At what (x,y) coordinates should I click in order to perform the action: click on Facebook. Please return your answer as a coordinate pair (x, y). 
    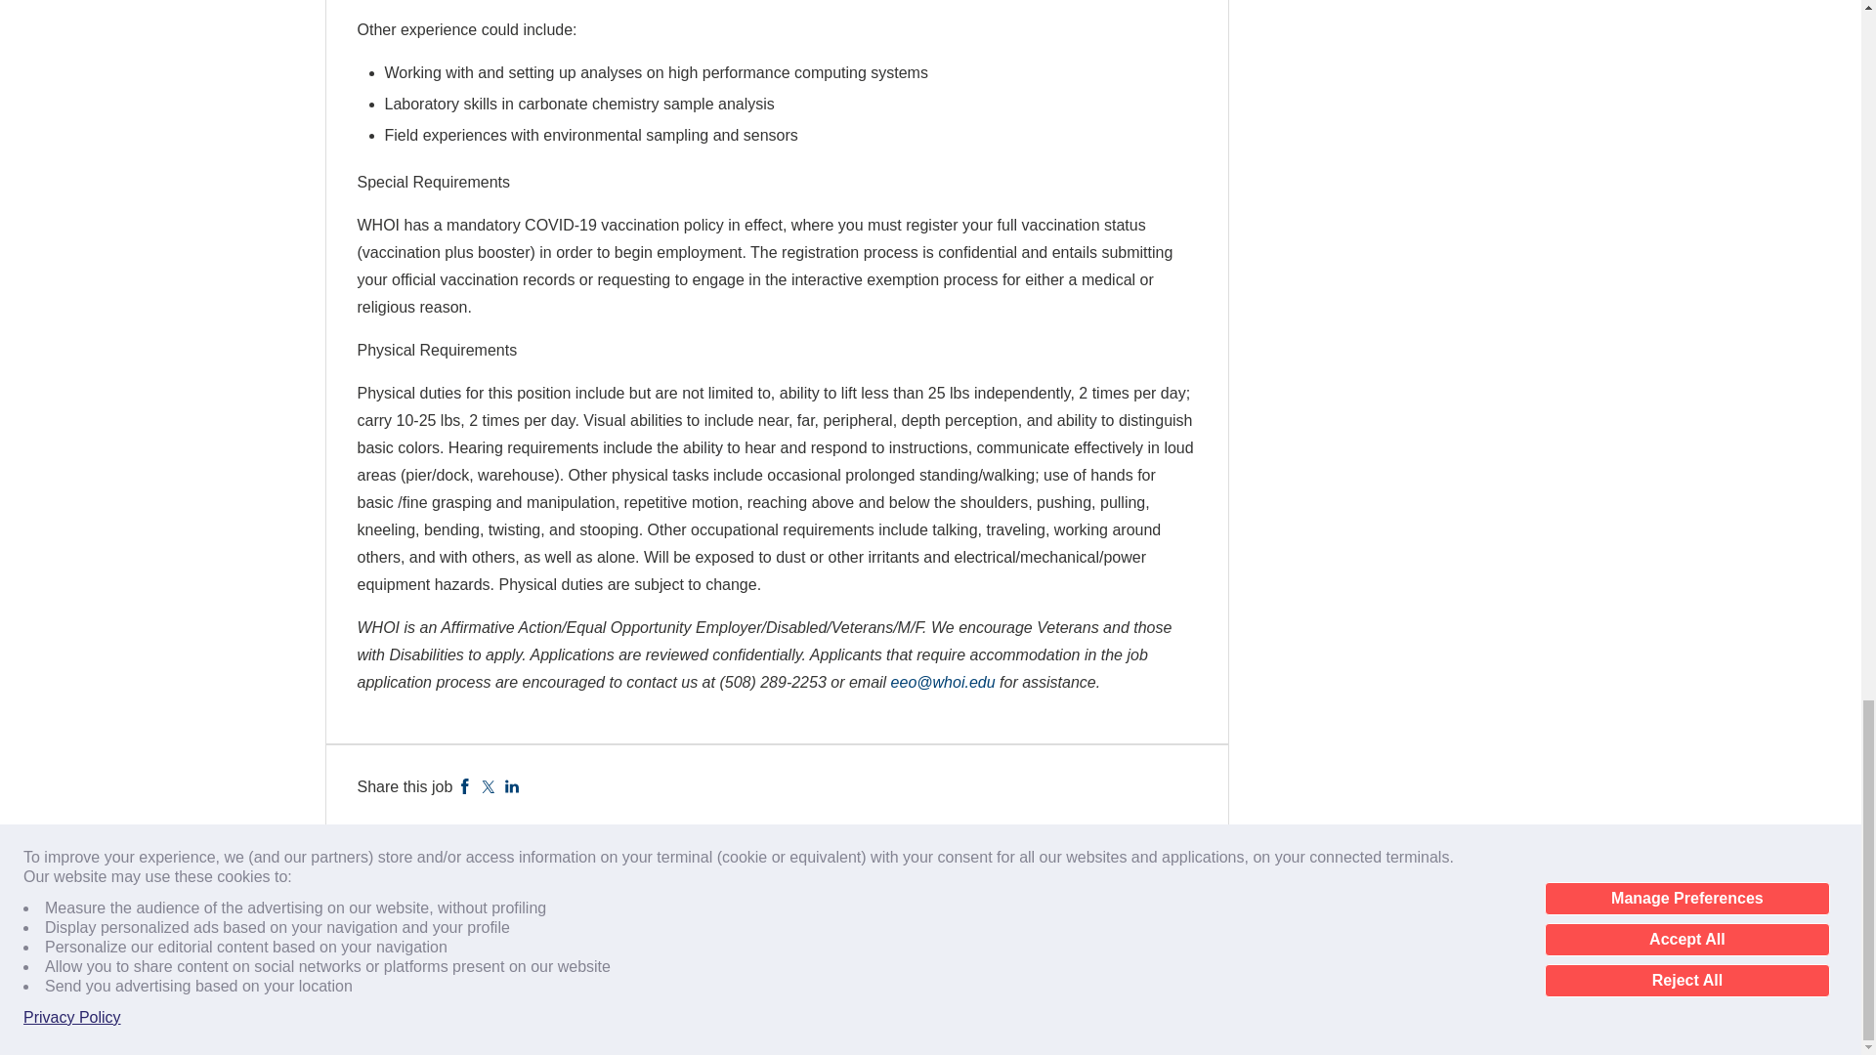
    Looking at the image, I should click on (465, 787).